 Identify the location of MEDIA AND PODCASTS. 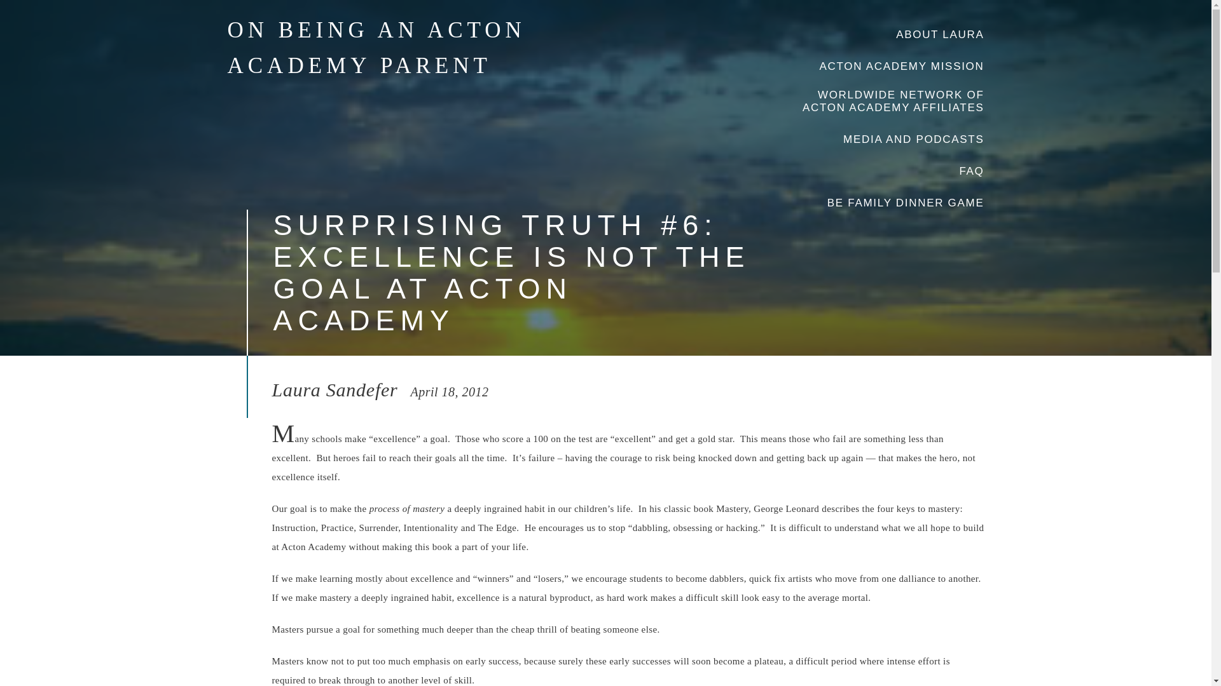
(913, 140).